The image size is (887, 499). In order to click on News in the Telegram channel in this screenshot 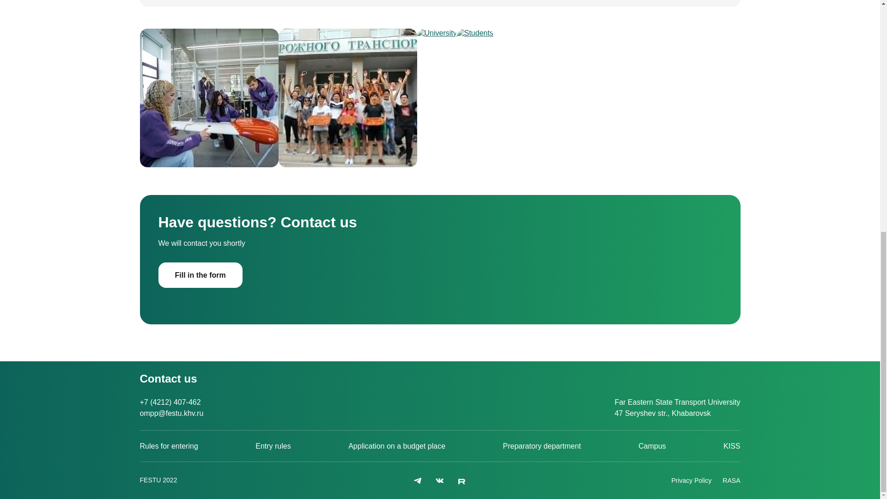, I will do `click(417, 481)`.